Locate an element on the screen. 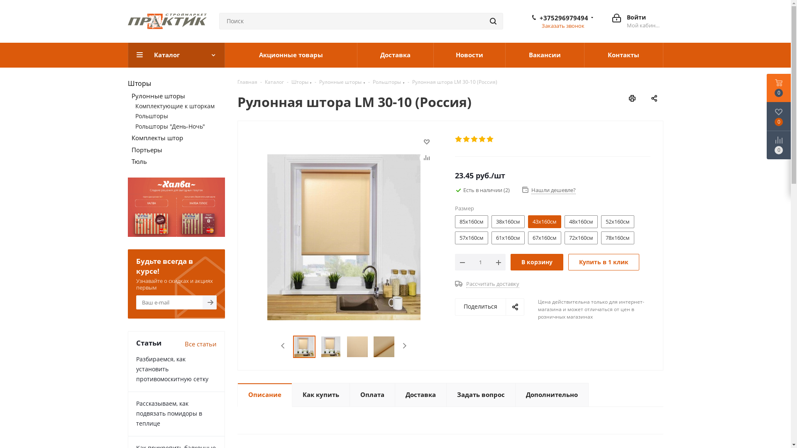 The image size is (797, 448). 3 is located at coordinates (475, 139).